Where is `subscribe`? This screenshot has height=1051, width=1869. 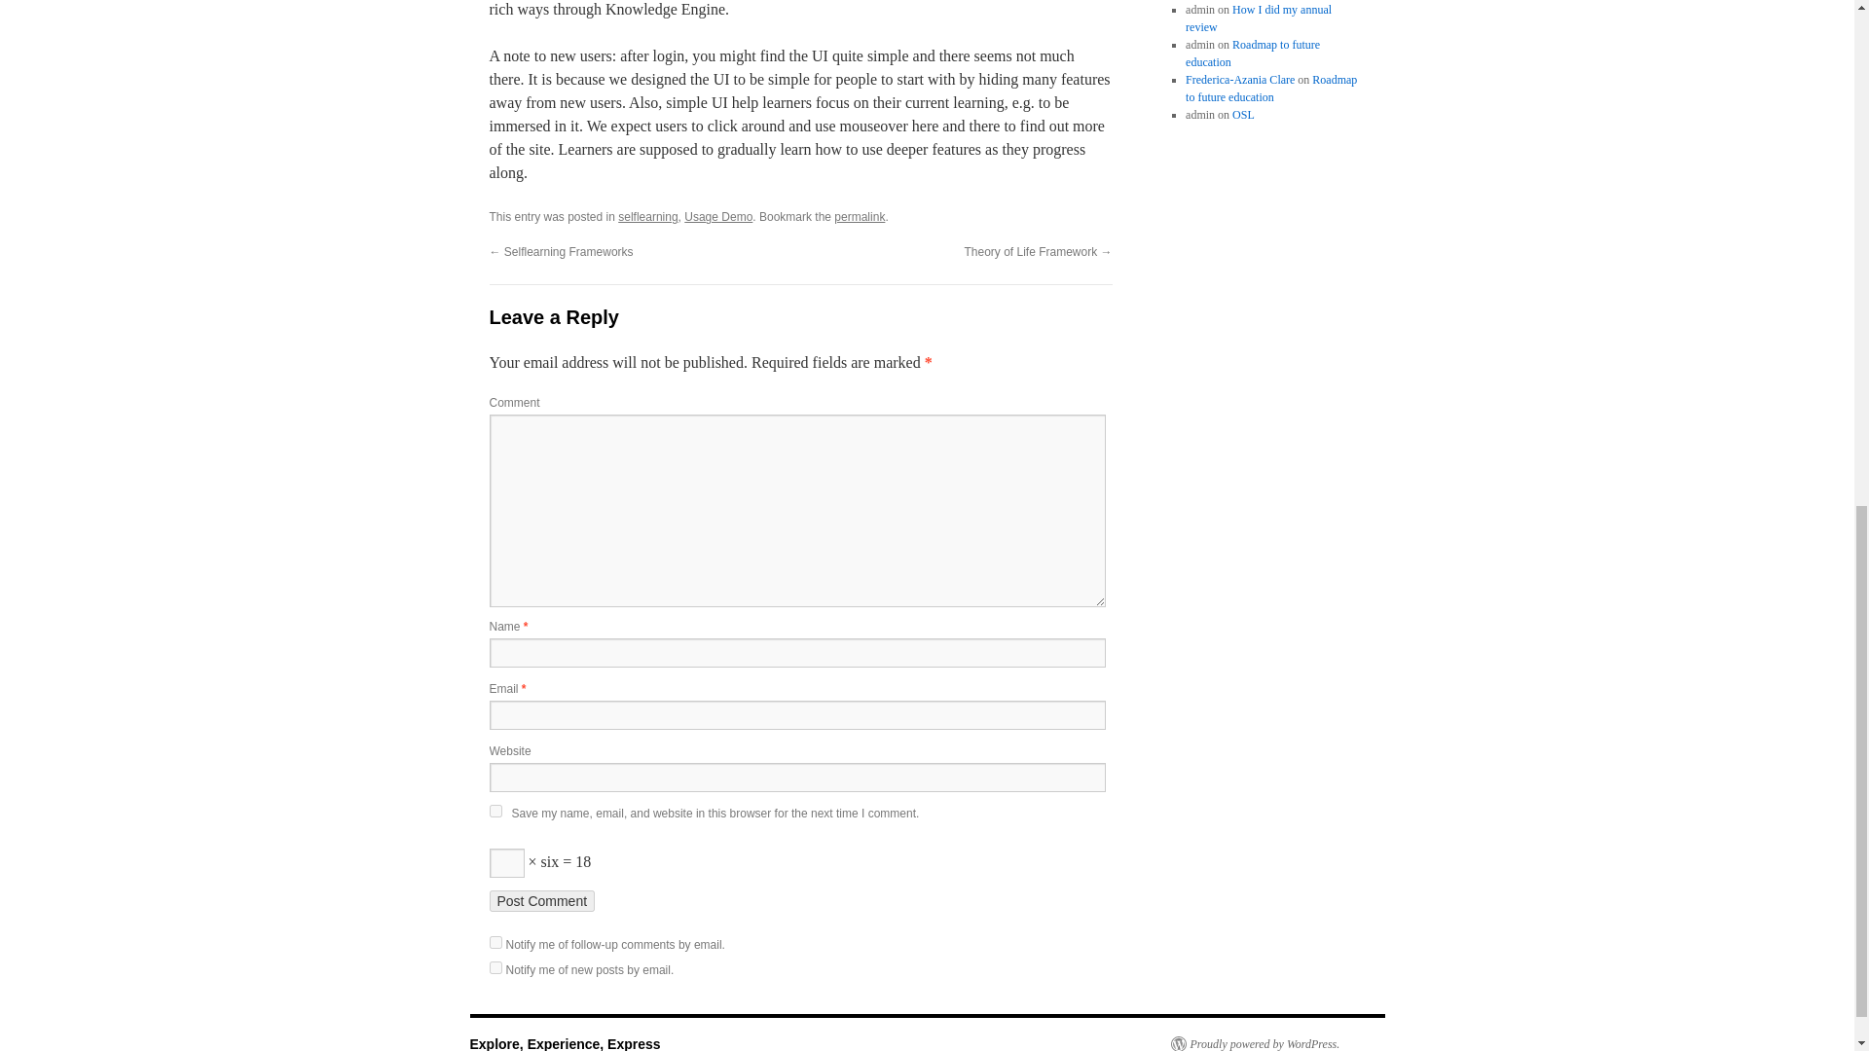
subscribe is located at coordinates (495, 967).